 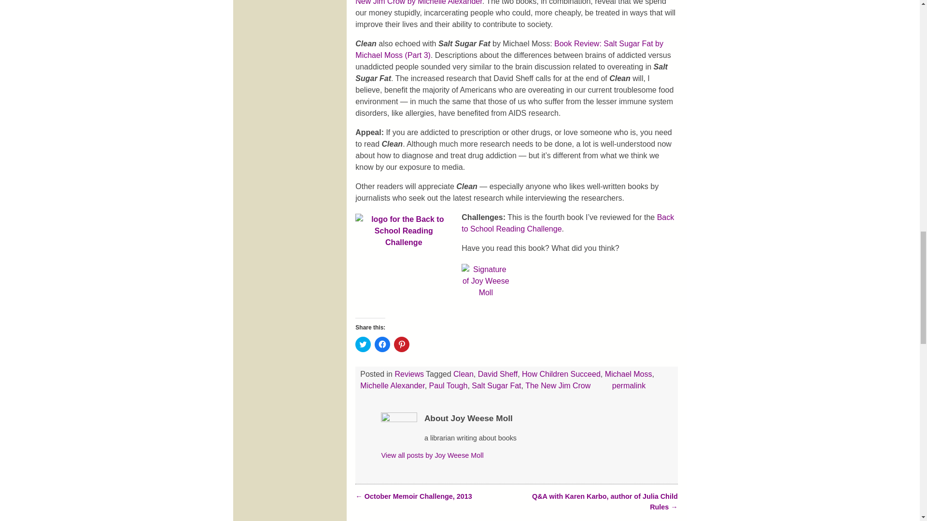 What do you see at coordinates (382, 344) in the screenshot?
I see `Click to share on Facebook` at bounding box center [382, 344].